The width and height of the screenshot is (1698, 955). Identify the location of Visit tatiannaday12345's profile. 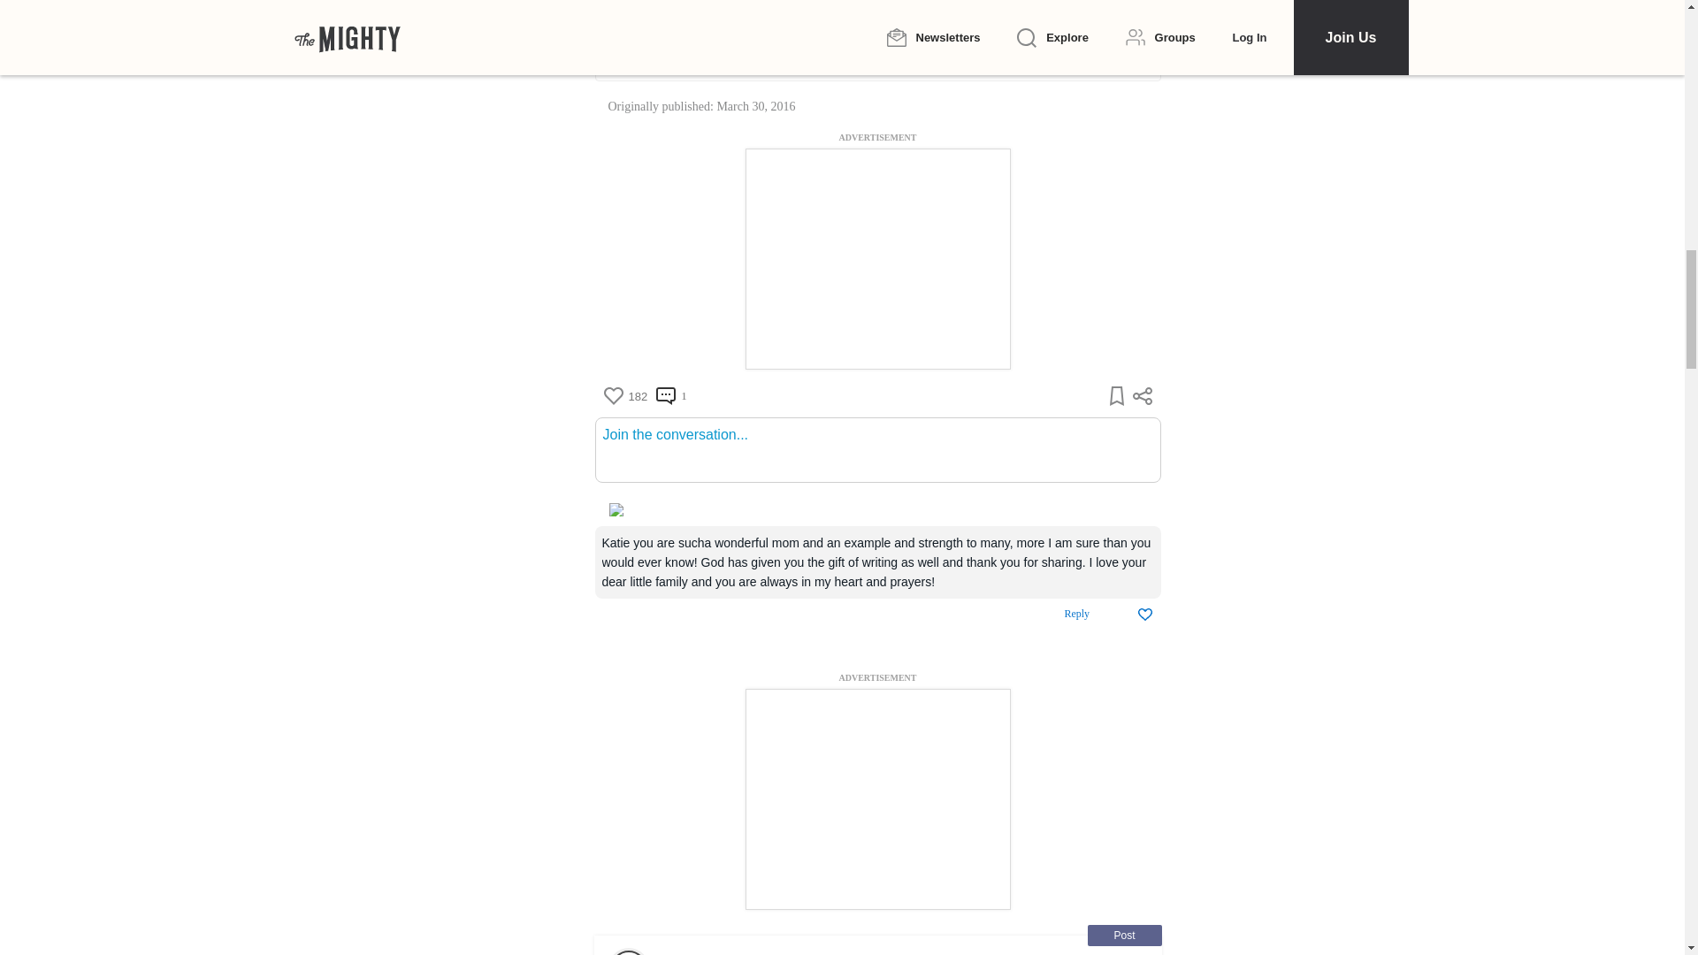
(627, 952).